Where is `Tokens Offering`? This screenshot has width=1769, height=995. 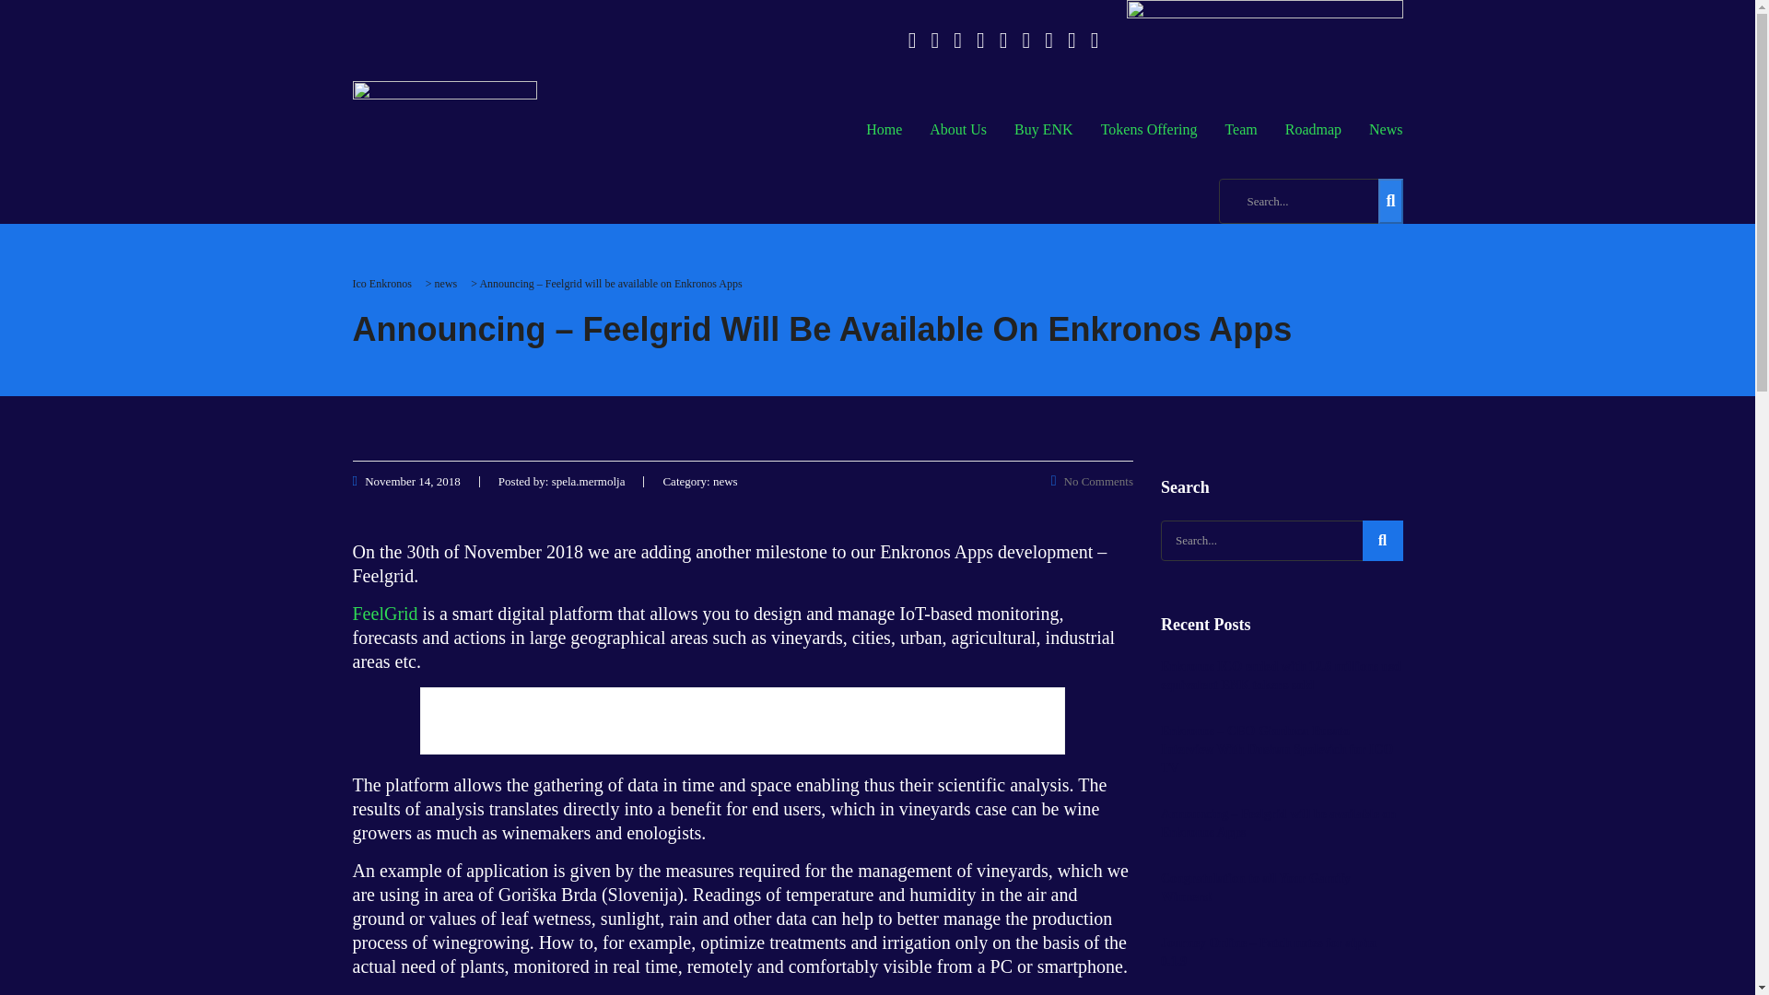
Tokens Offering is located at coordinates (1150, 130).